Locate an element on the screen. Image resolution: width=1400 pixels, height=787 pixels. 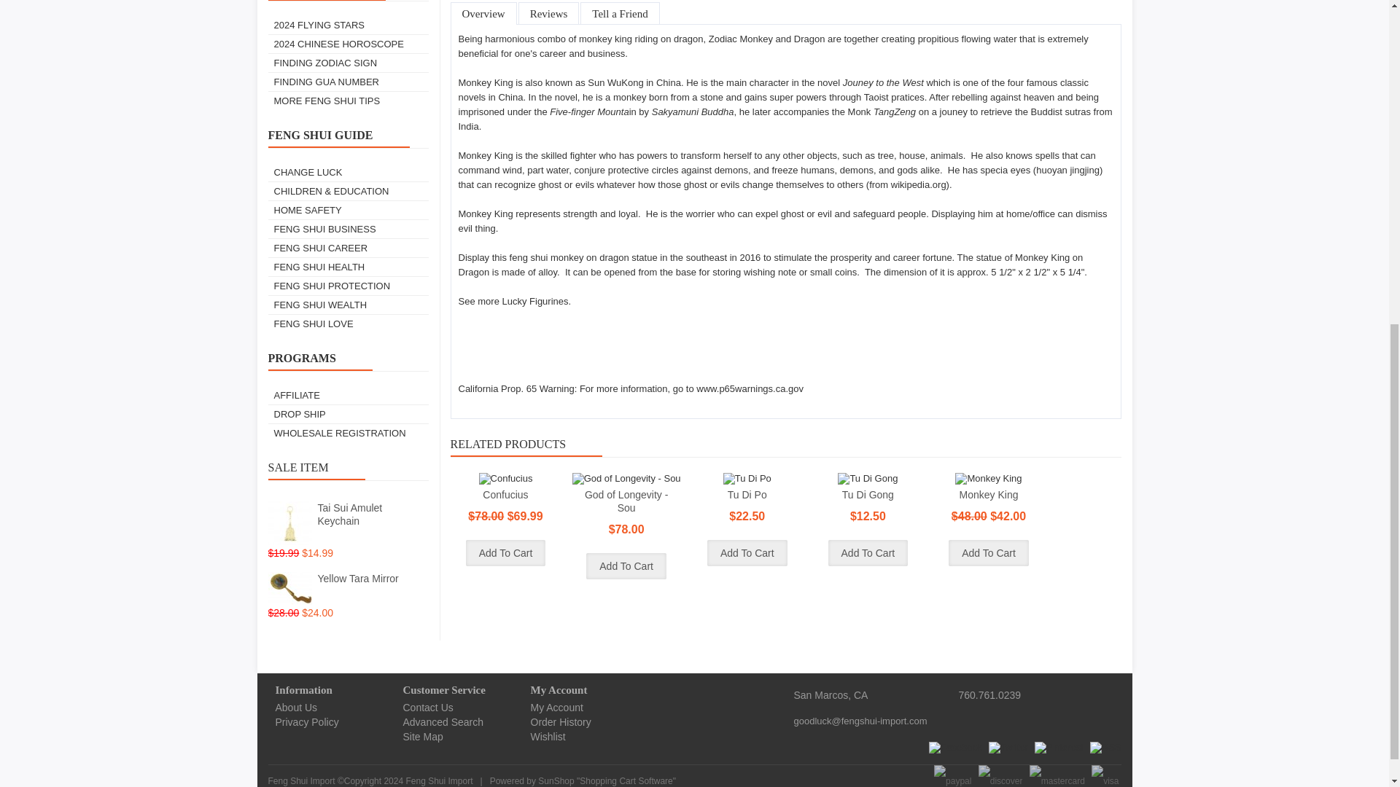
Add To Cart is located at coordinates (506, 552).